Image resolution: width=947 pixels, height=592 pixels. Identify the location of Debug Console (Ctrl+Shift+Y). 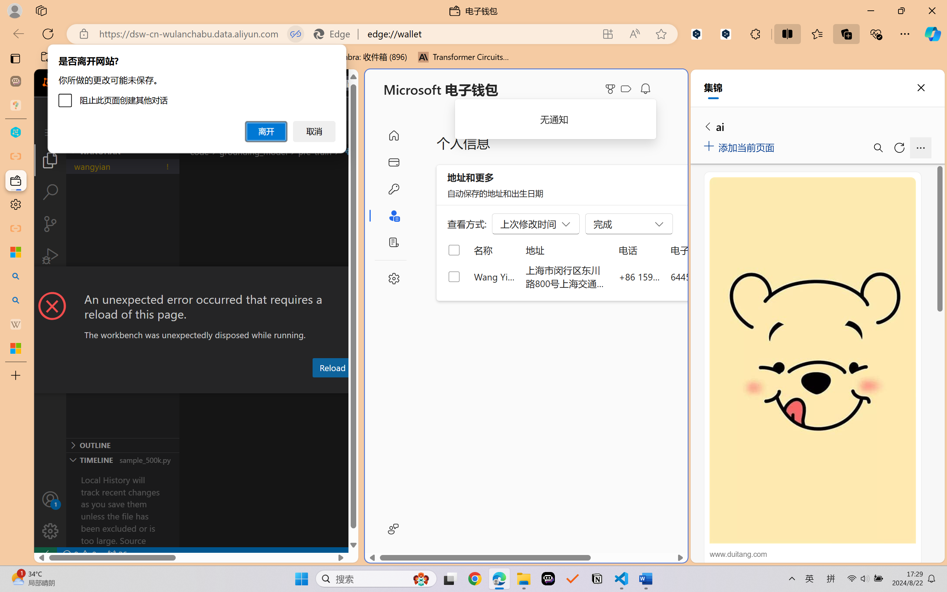
(316, 386).